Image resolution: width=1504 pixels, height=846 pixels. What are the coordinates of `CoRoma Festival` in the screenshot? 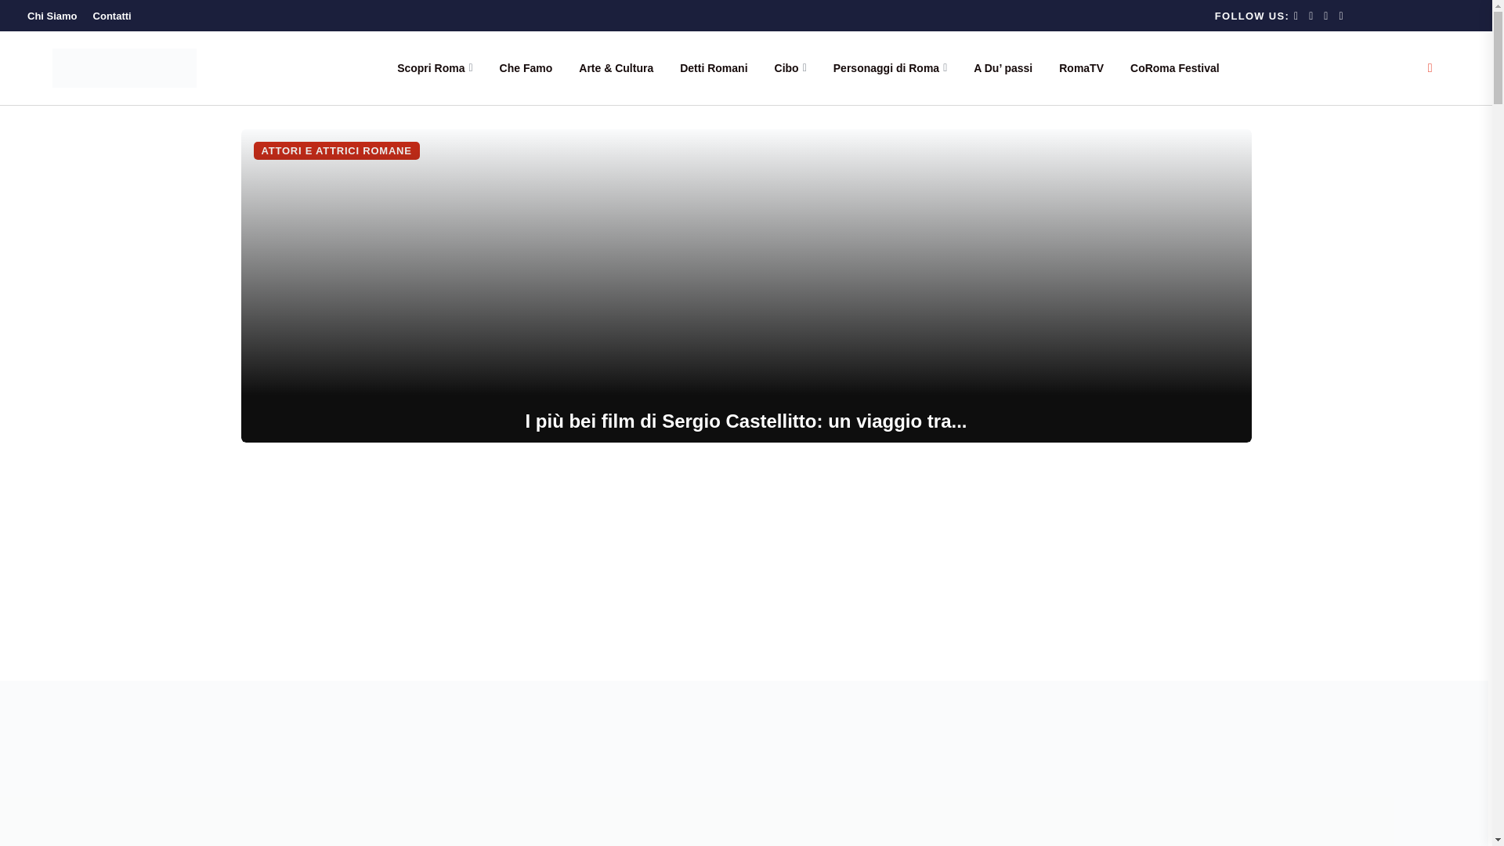 It's located at (1175, 67).